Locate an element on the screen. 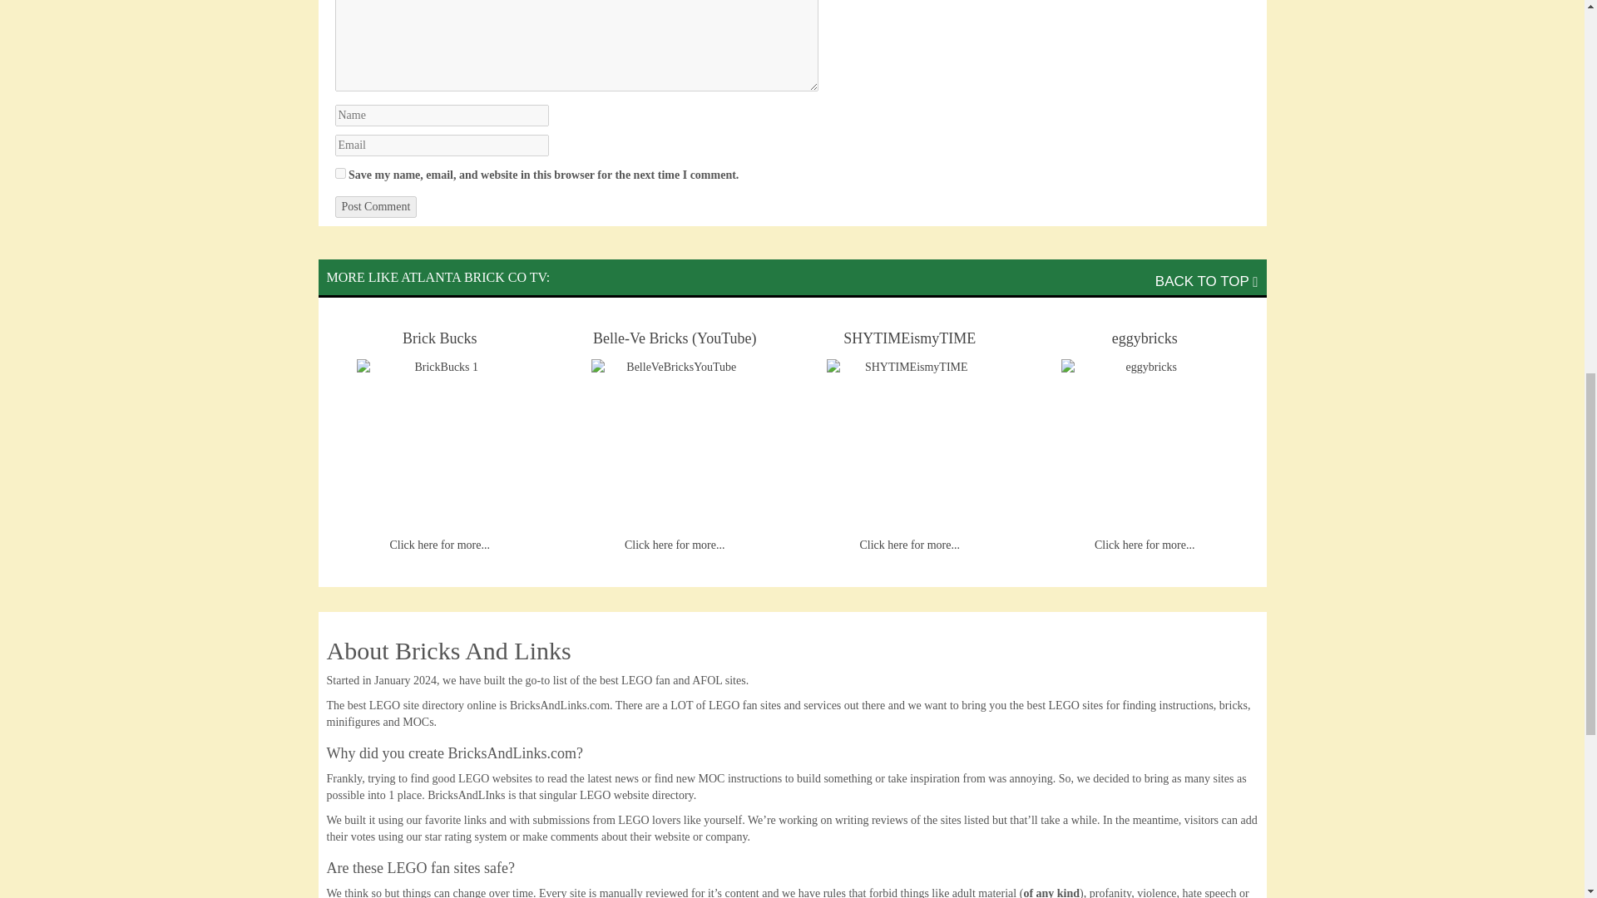 The height and width of the screenshot is (898, 1597). eggybricks 4 is located at coordinates (1145, 442).